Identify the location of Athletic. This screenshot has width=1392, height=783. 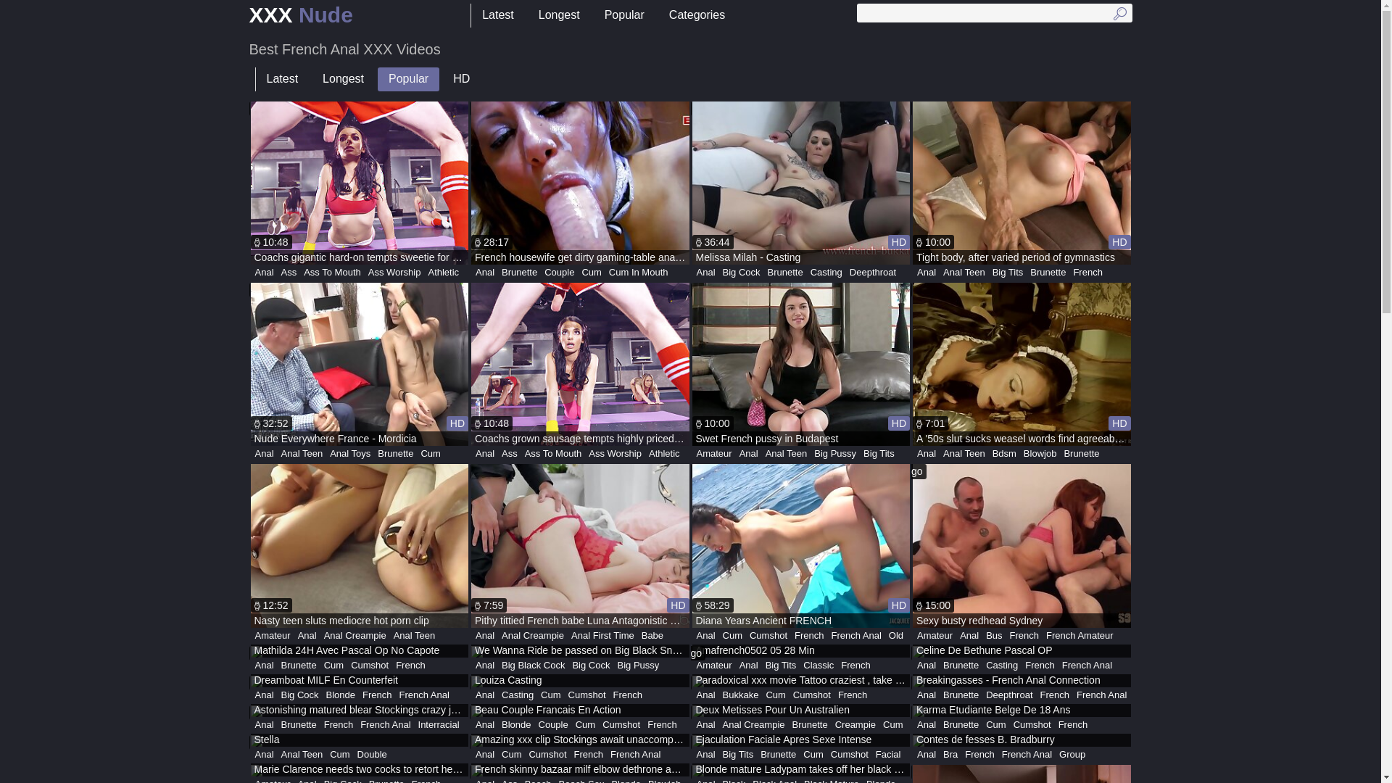
(664, 454).